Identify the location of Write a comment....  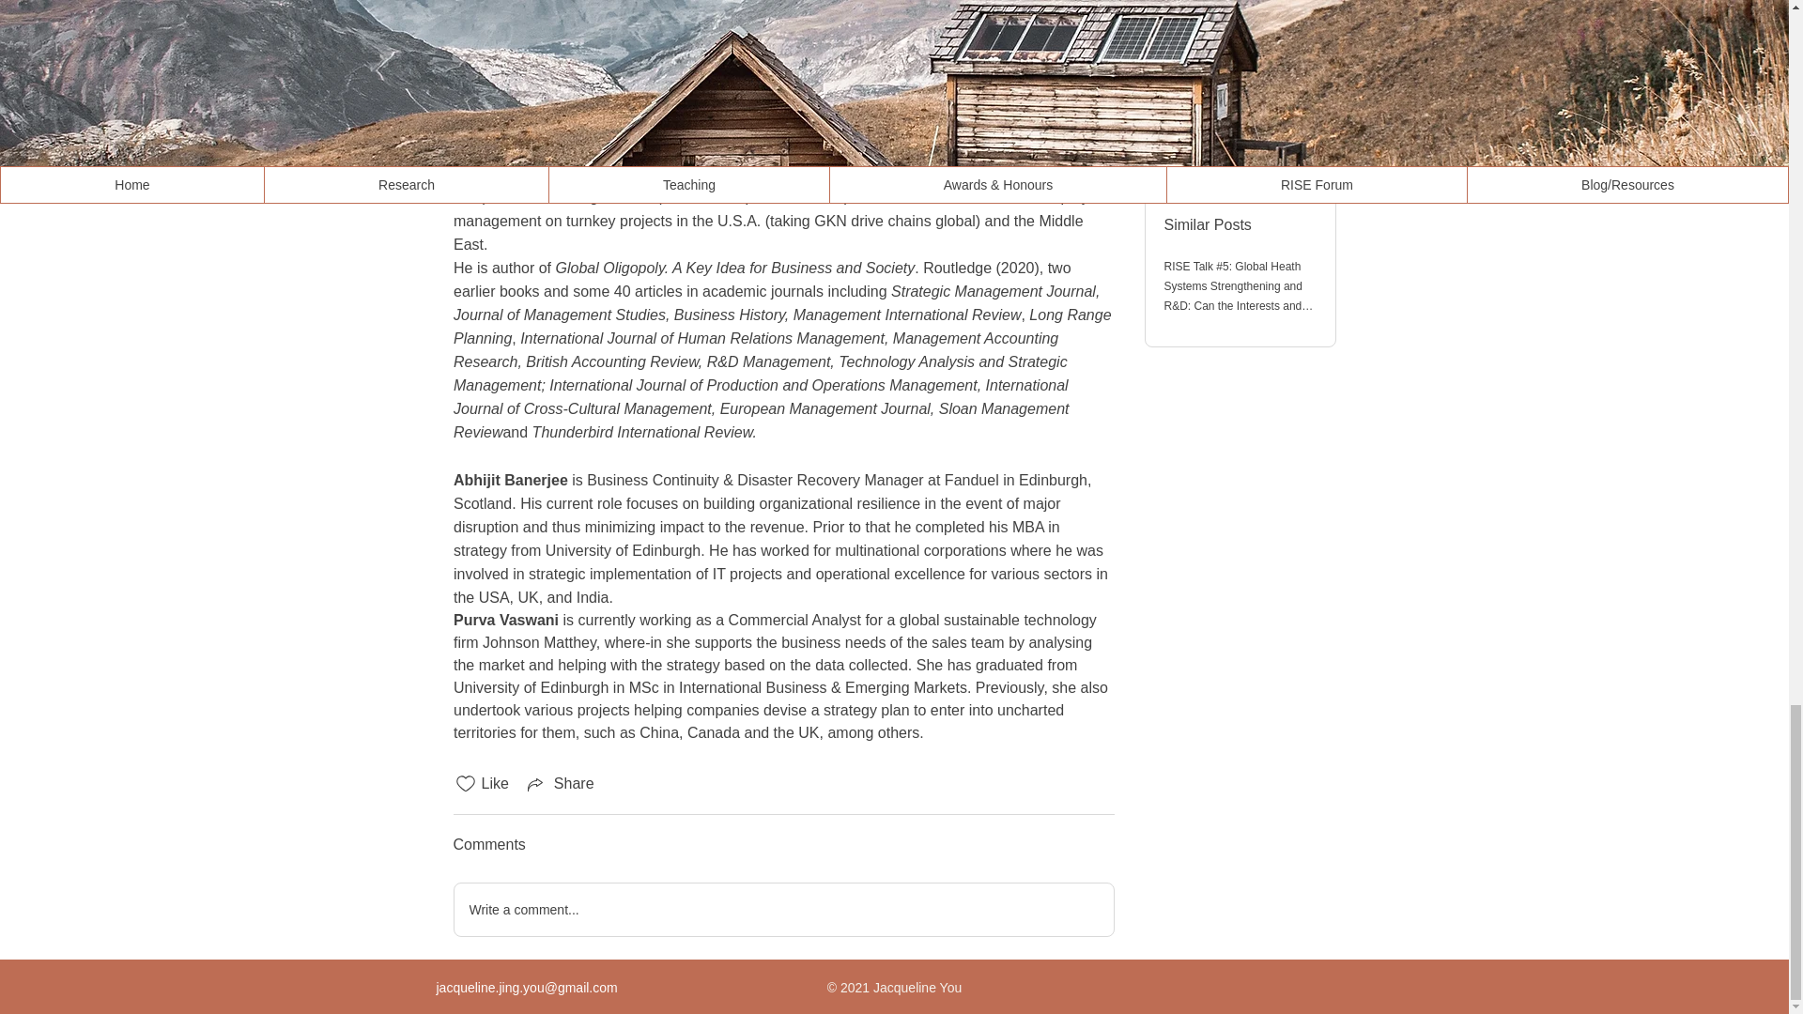
(783, 909).